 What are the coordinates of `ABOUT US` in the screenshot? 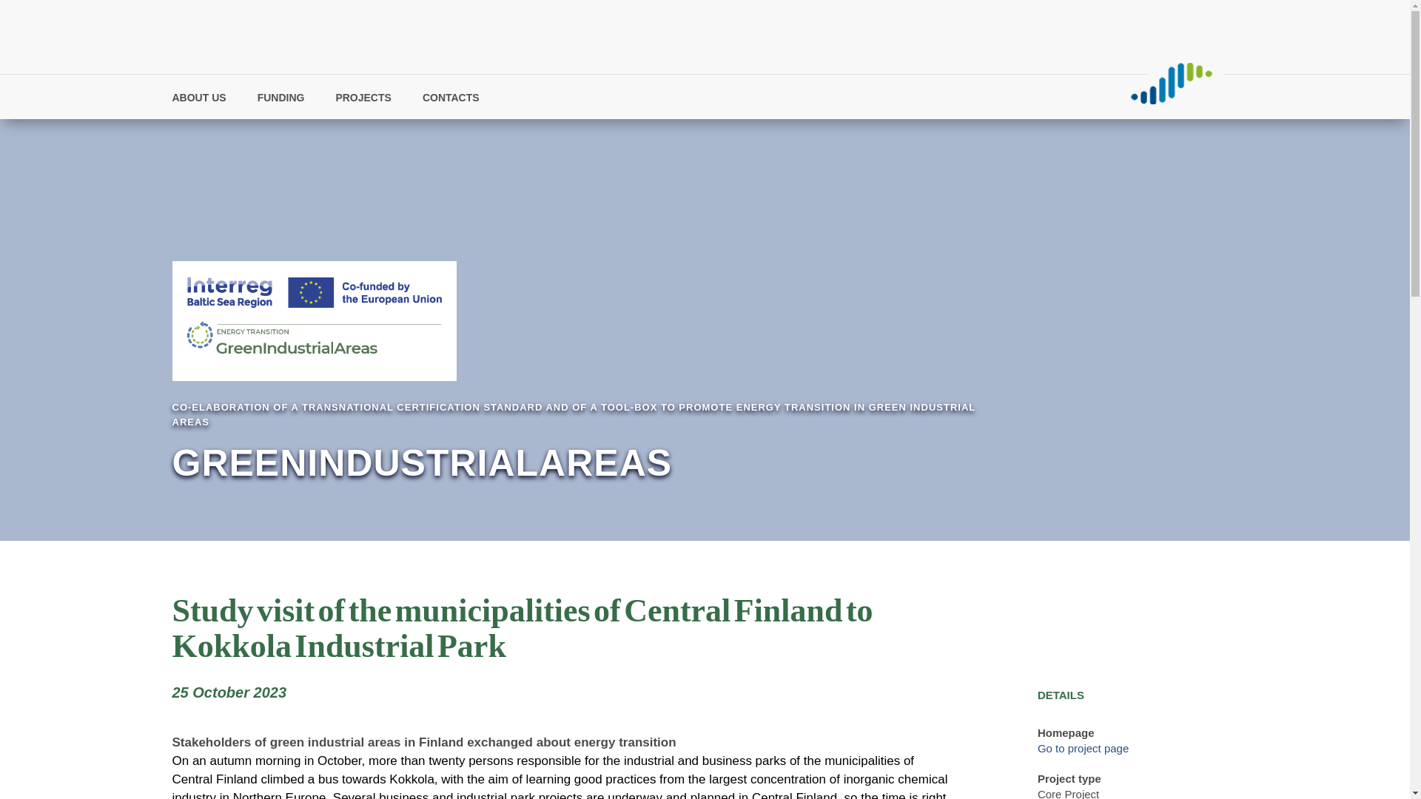 It's located at (206, 101).